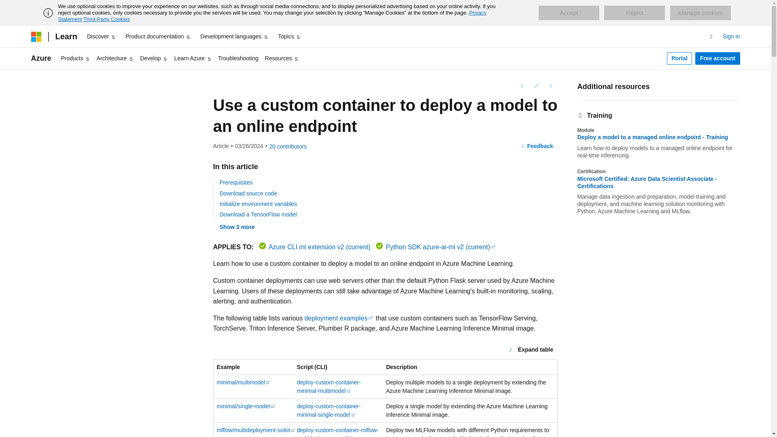 The height and width of the screenshot is (437, 777). What do you see at coordinates (234, 36) in the screenshot?
I see `Development languages` at bounding box center [234, 36].